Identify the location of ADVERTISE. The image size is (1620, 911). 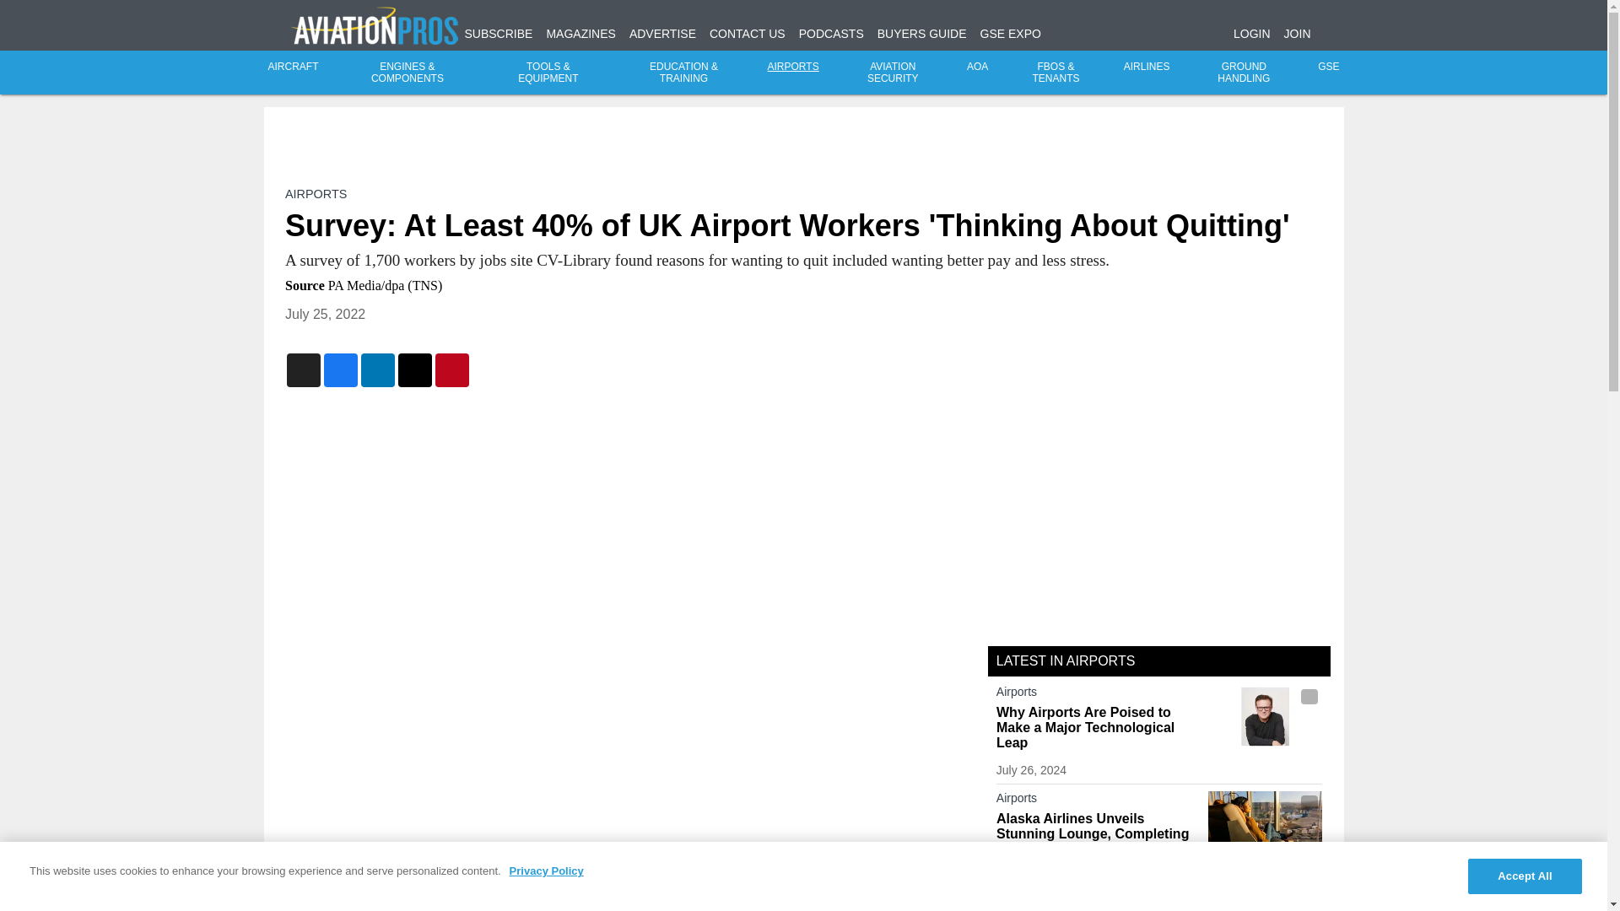
(663, 34).